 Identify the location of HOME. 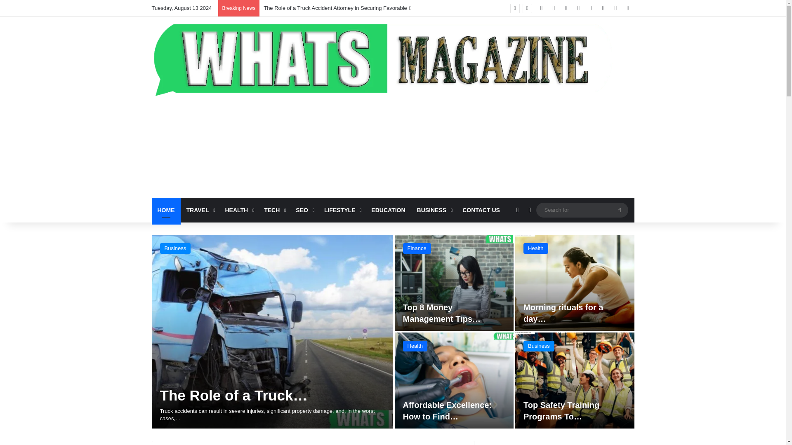
(166, 210).